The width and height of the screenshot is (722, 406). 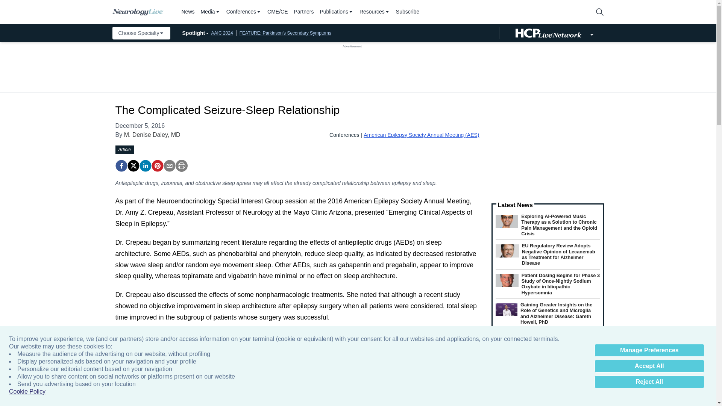 I want to click on Media, so click(x=210, y=12).